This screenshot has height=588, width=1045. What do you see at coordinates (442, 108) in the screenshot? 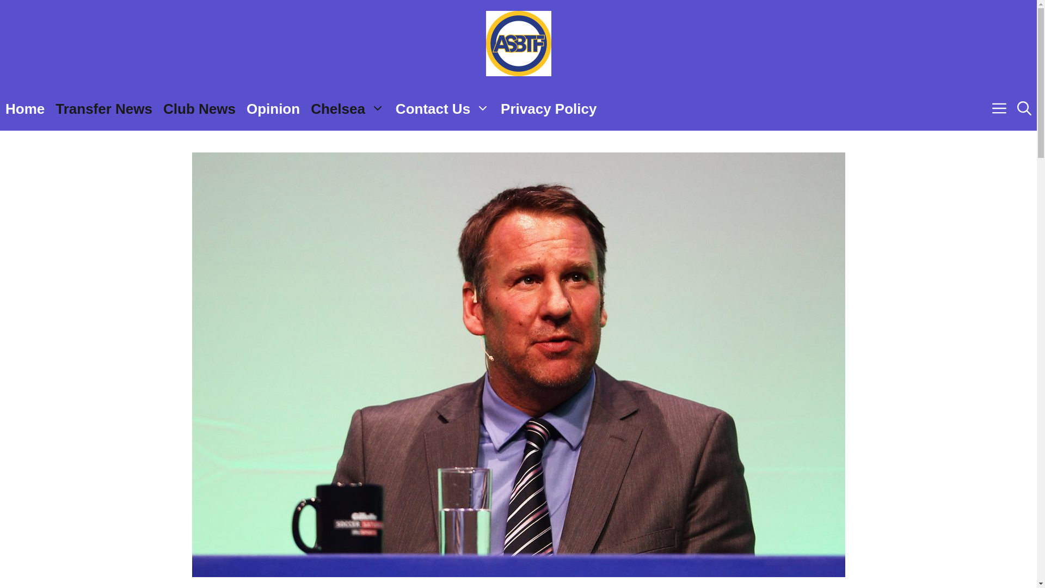
I see `Contact Us` at bounding box center [442, 108].